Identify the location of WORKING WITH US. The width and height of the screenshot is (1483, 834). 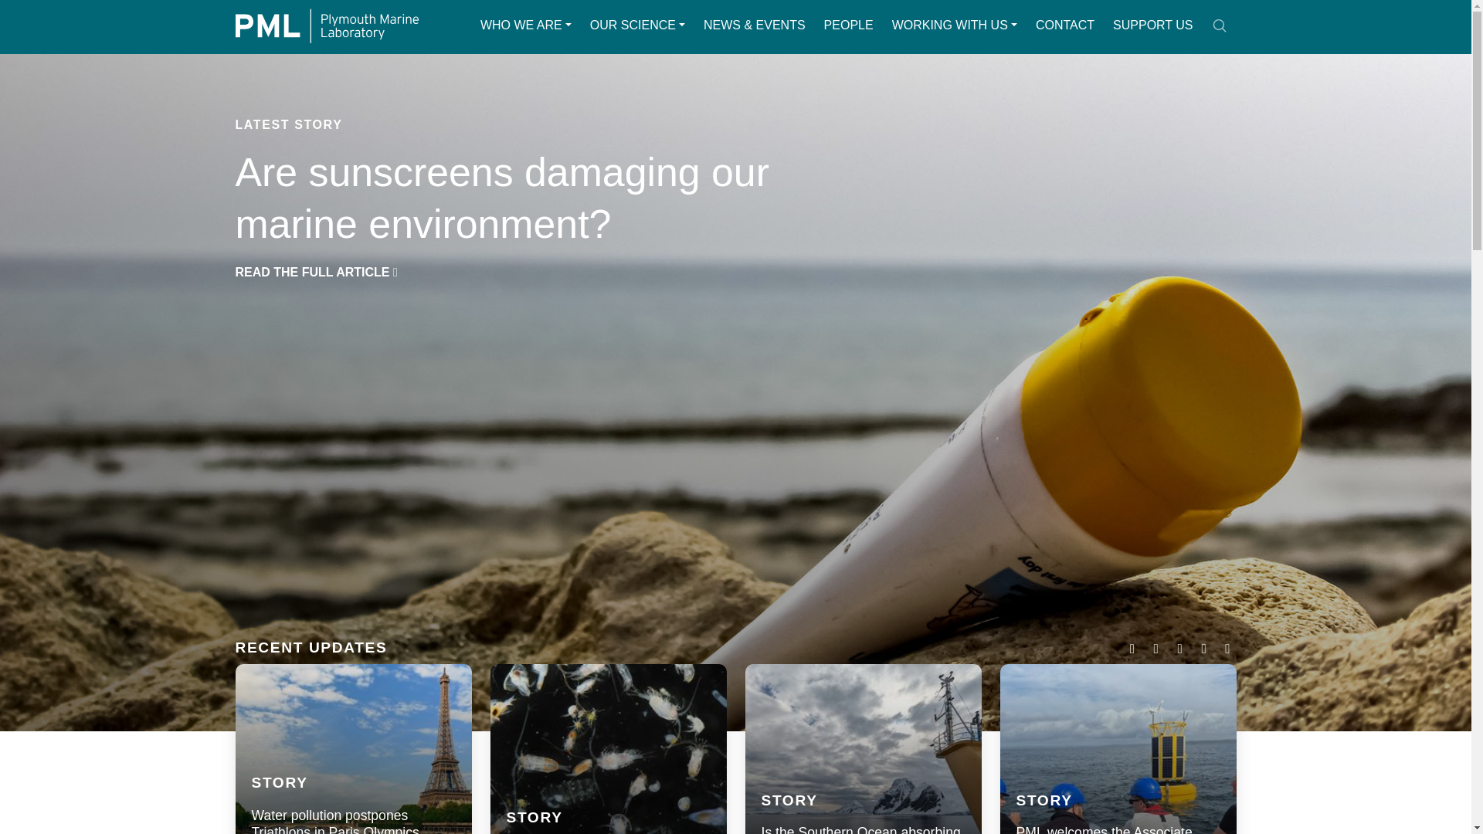
(954, 25).